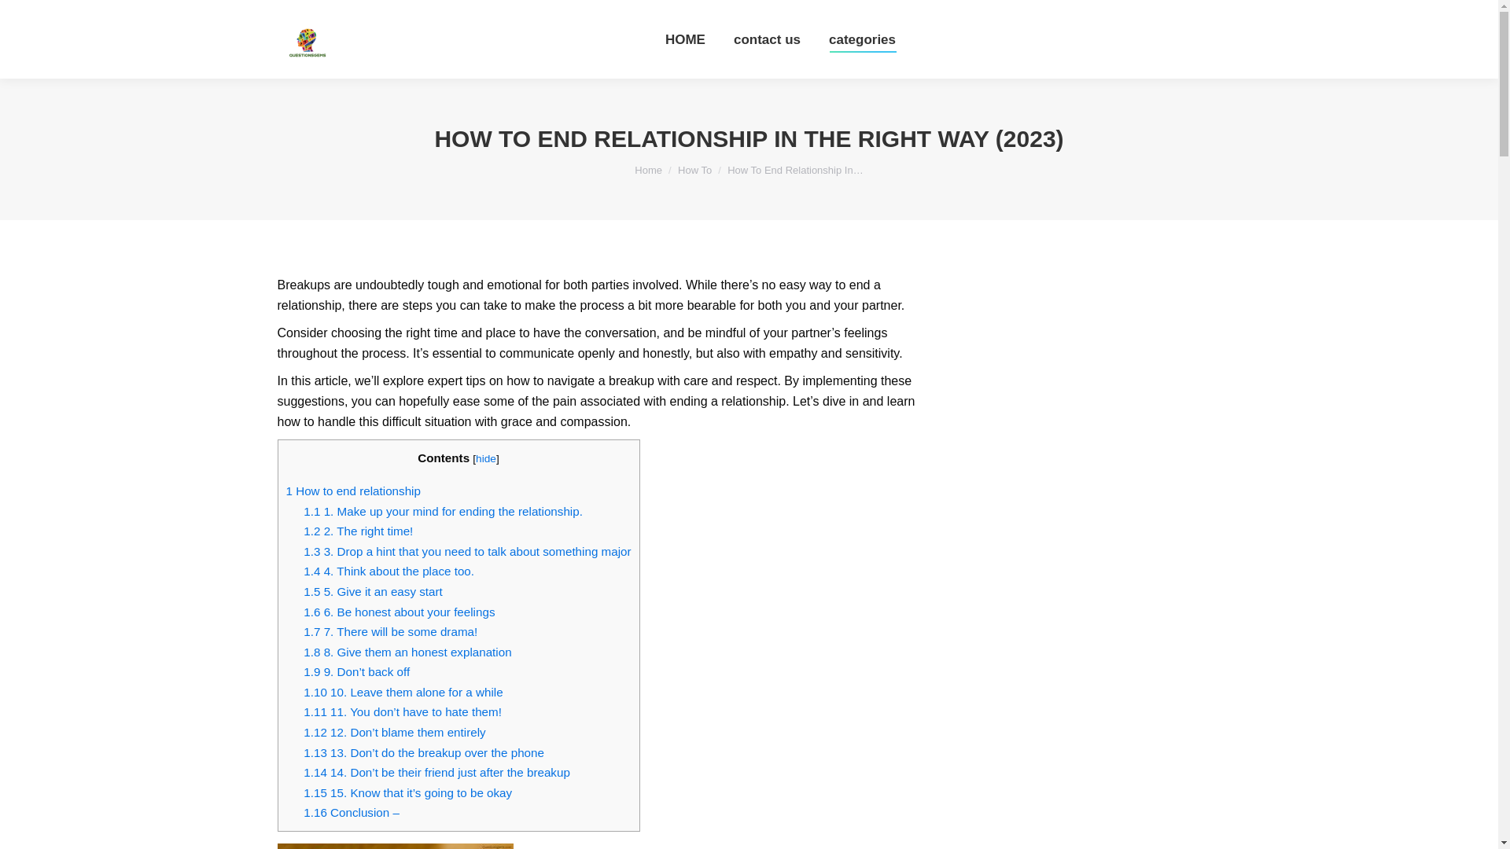 The width and height of the screenshot is (1510, 849). Describe the element at coordinates (862, 39) in the screenshot. I see `categories` at that location.